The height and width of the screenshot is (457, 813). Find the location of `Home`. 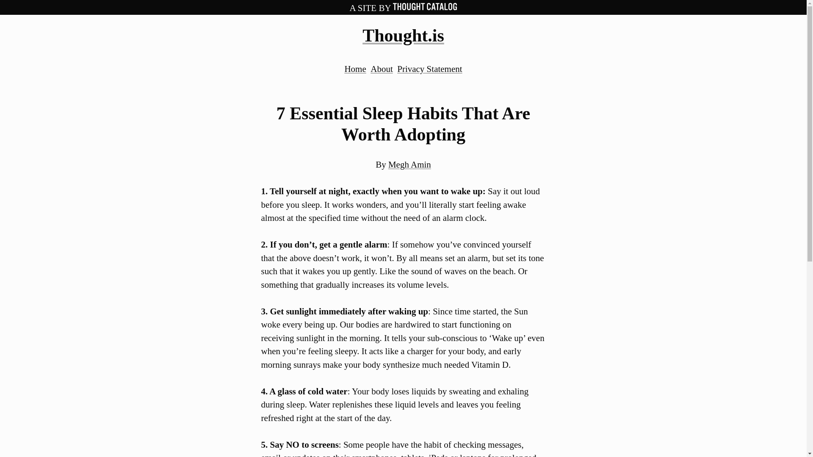

Home is located at coordinates (355, 69).